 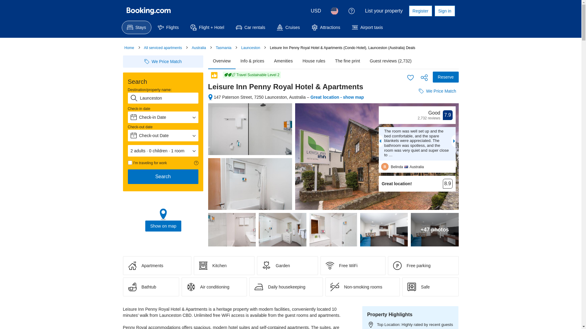 I want to click on The fine print, so click(x=348, y=61).